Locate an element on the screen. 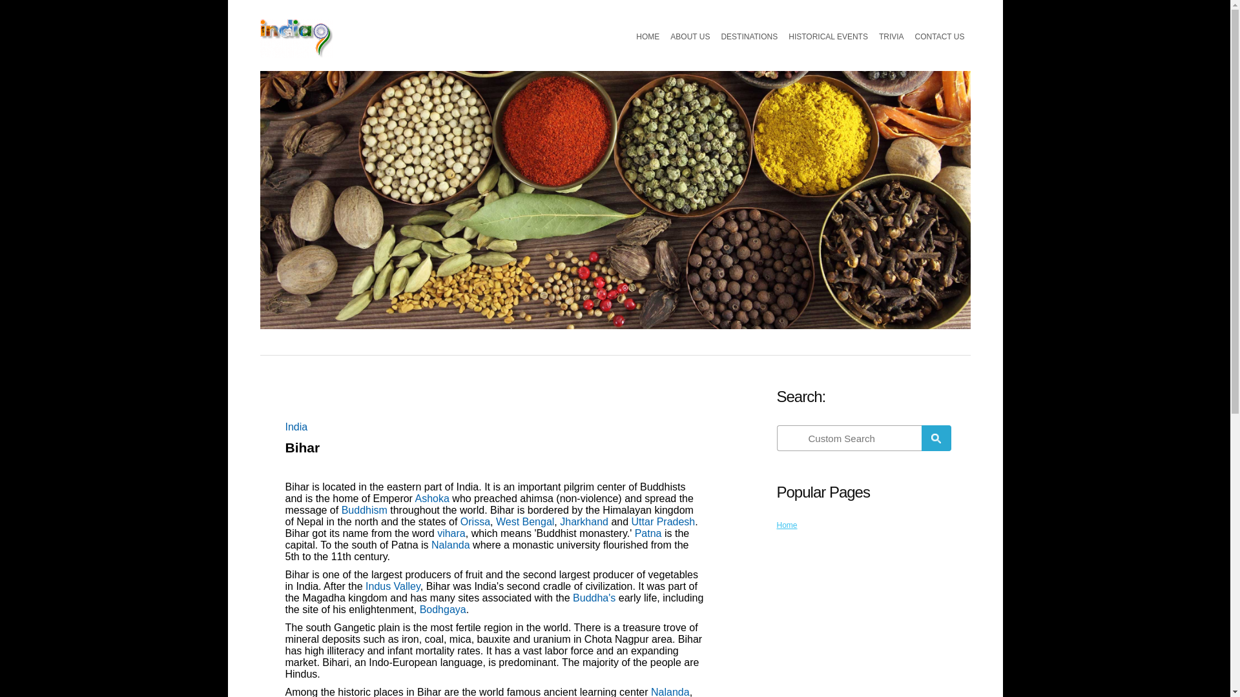  Patna is located at coordinates (648, 533).